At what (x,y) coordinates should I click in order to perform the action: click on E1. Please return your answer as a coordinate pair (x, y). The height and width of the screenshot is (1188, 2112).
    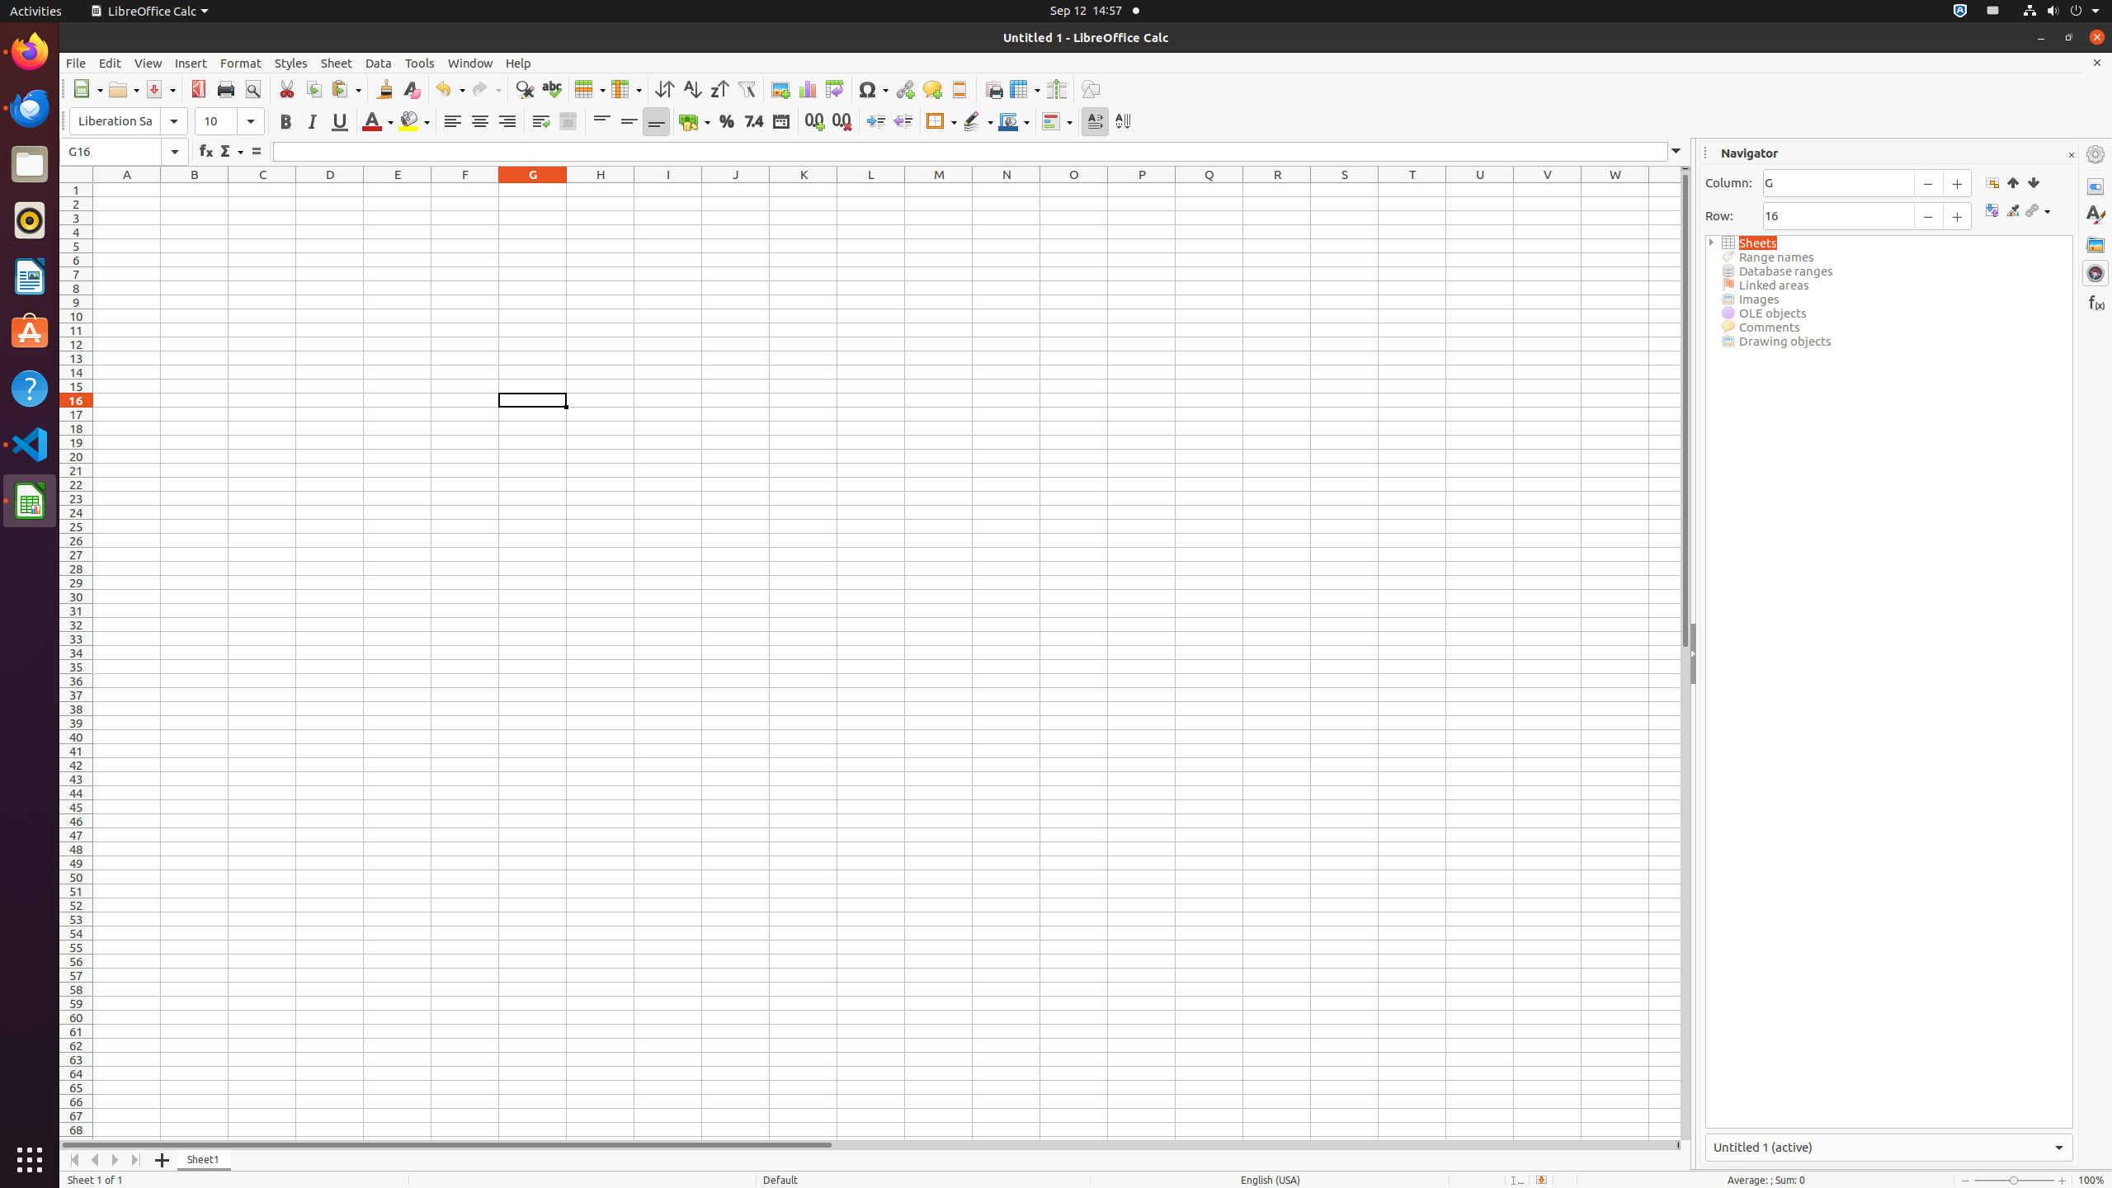
    Looking at the image, I should click on (398, 190).